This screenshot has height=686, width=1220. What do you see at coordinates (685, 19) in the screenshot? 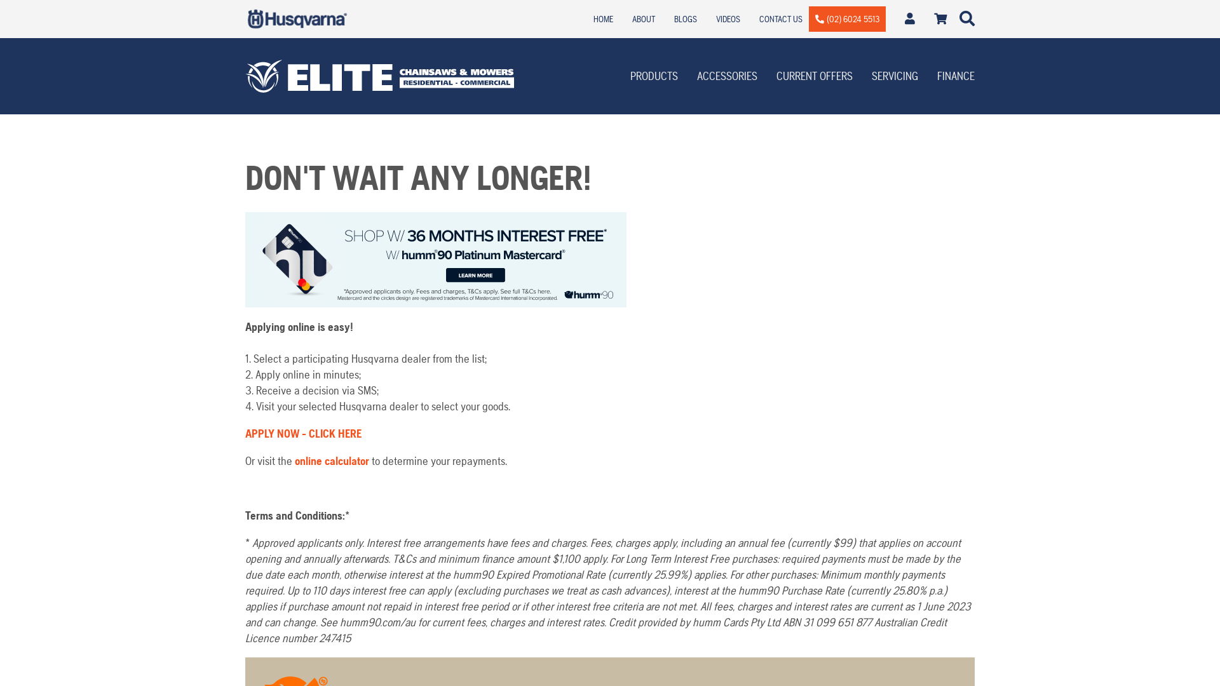
I see `BLOGS` at bounding box center [685, 19].